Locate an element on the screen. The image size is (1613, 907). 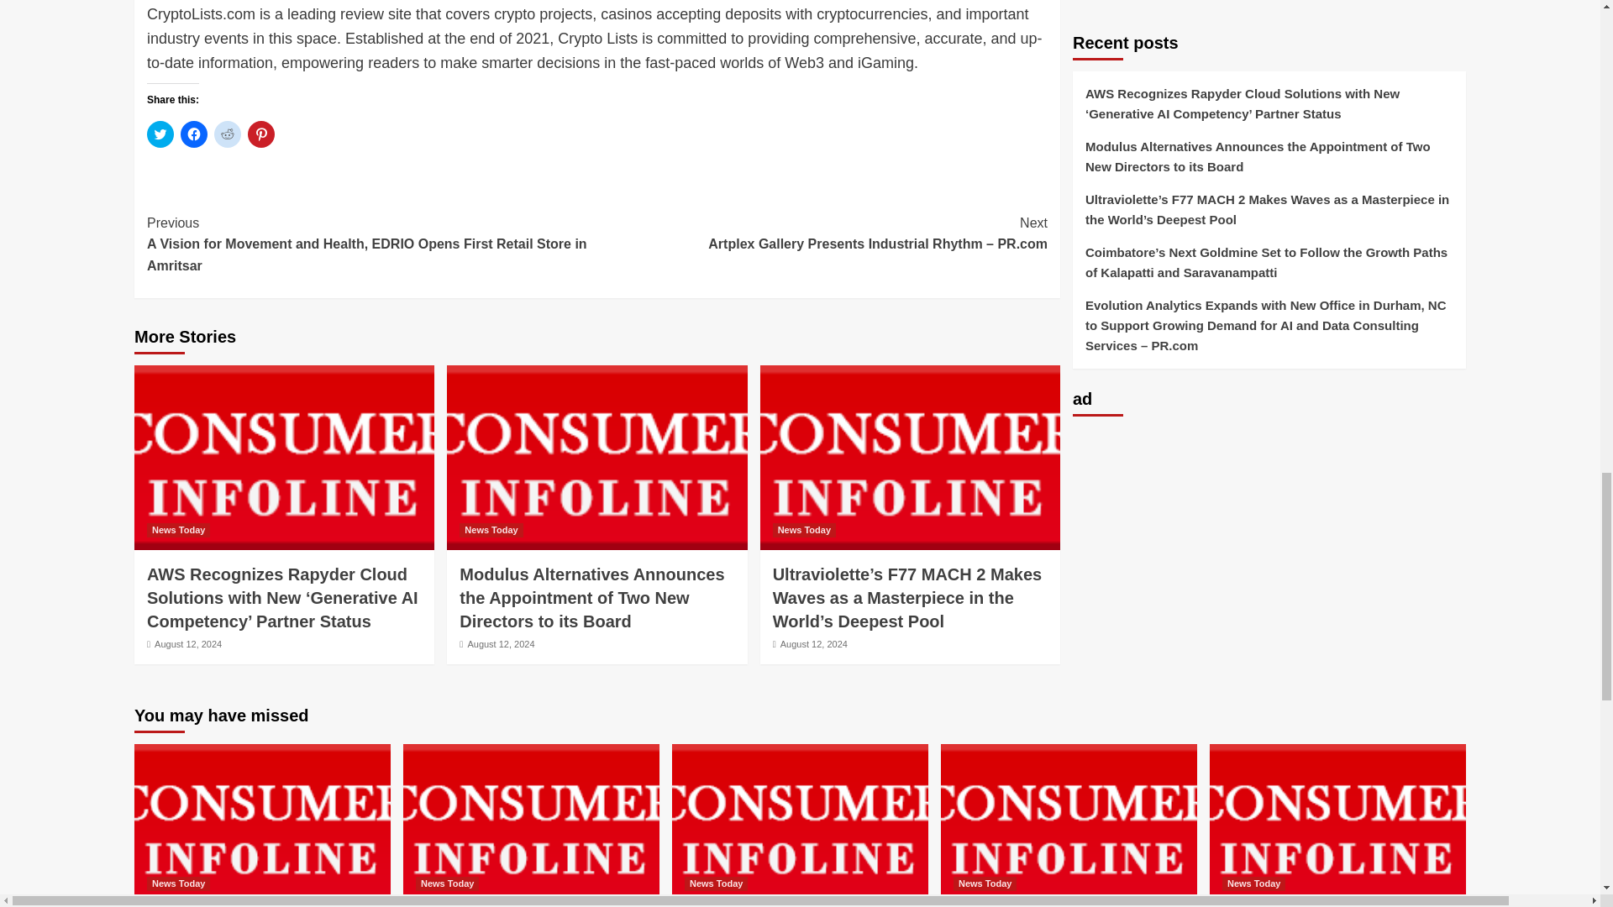
Click to share on Facebook is located at coordinates (194, 134).